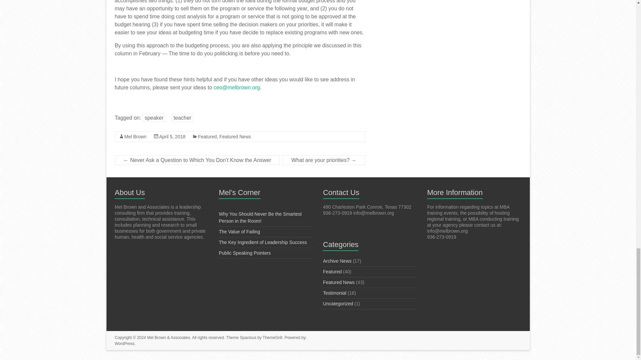 The image size is (641, 360). Describe the element at coordinates (235, 136) in the screenshot. I see `Featured News` at that location.